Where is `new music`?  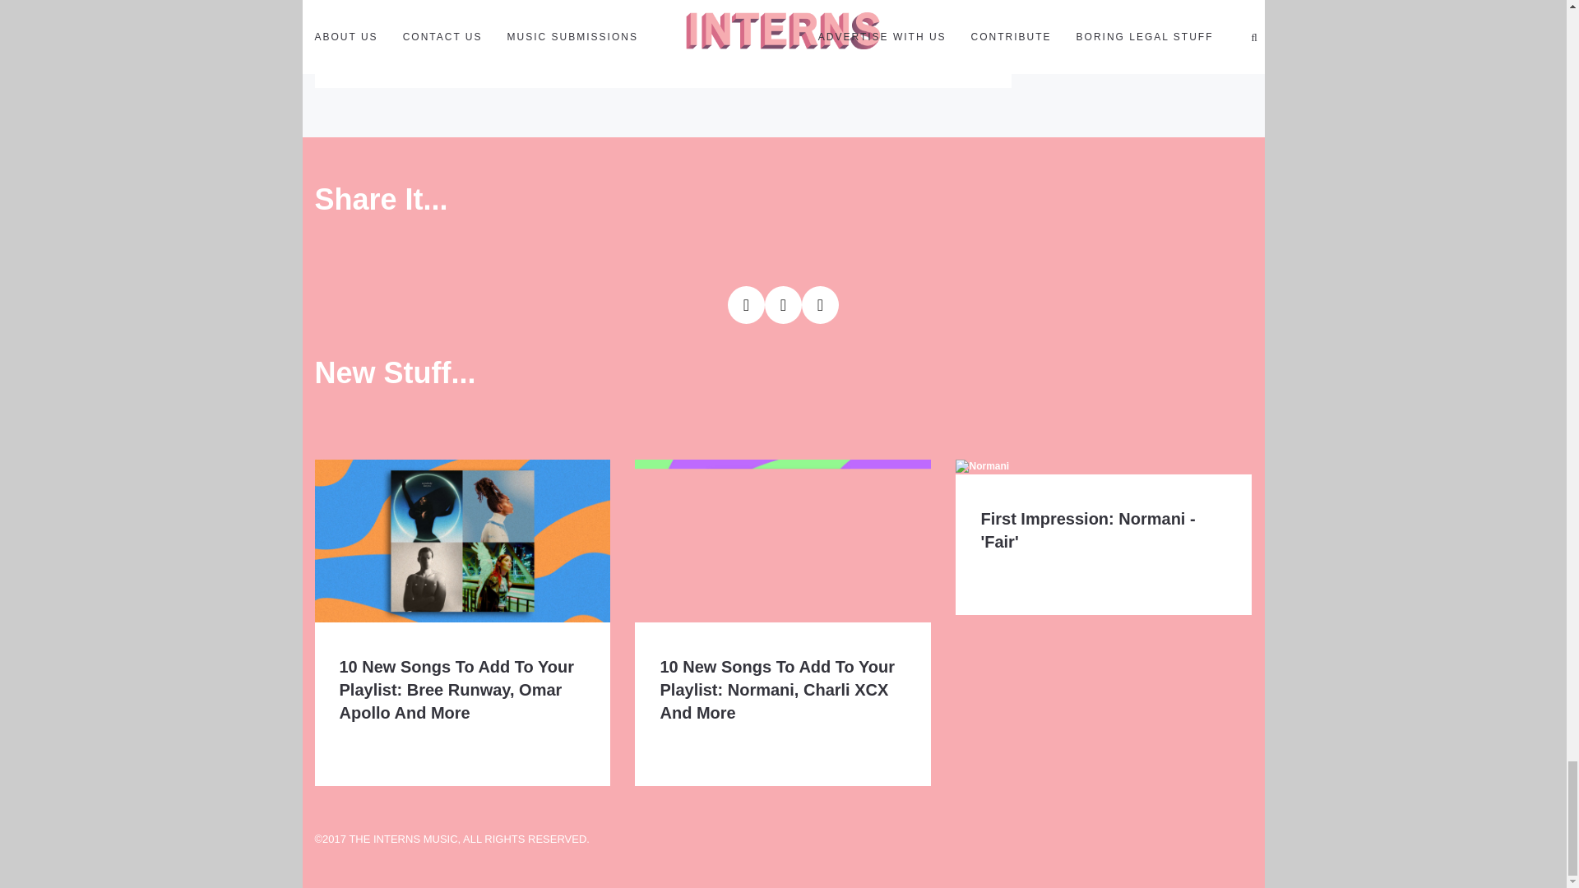
new music is located at coordinates (531, 62).